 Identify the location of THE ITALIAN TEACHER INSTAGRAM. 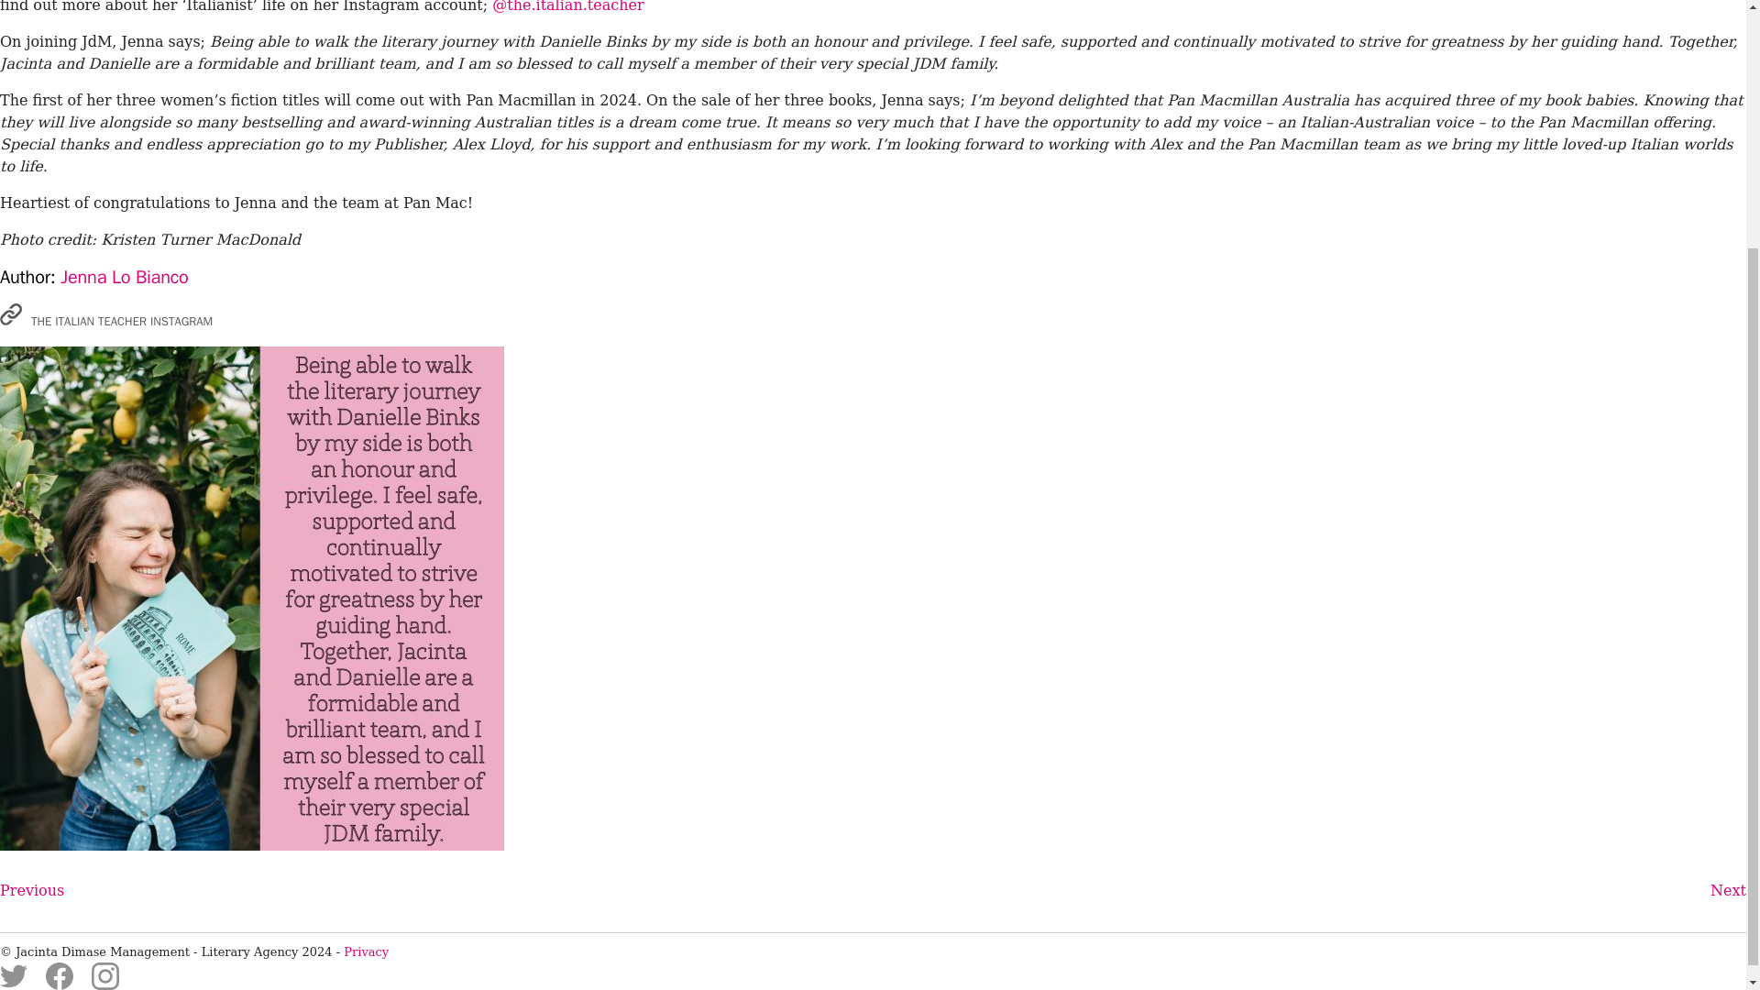
(106, 316).